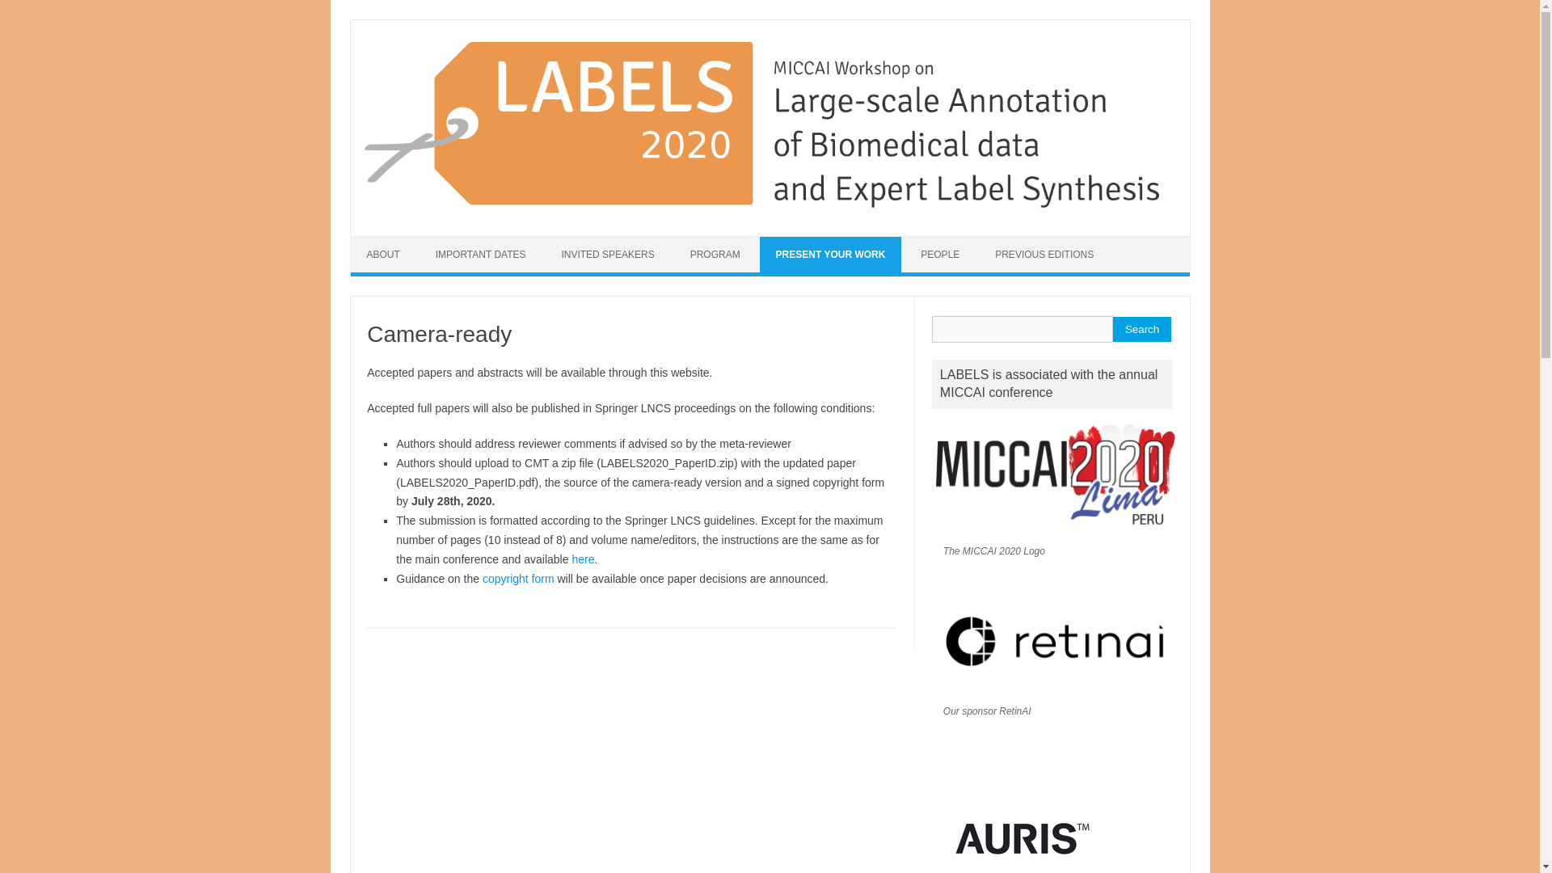  What do you see at coordinates (607, 254) in the screenshot?
I see `INVITED SPEAKERS` at bounding box center [607, 254].